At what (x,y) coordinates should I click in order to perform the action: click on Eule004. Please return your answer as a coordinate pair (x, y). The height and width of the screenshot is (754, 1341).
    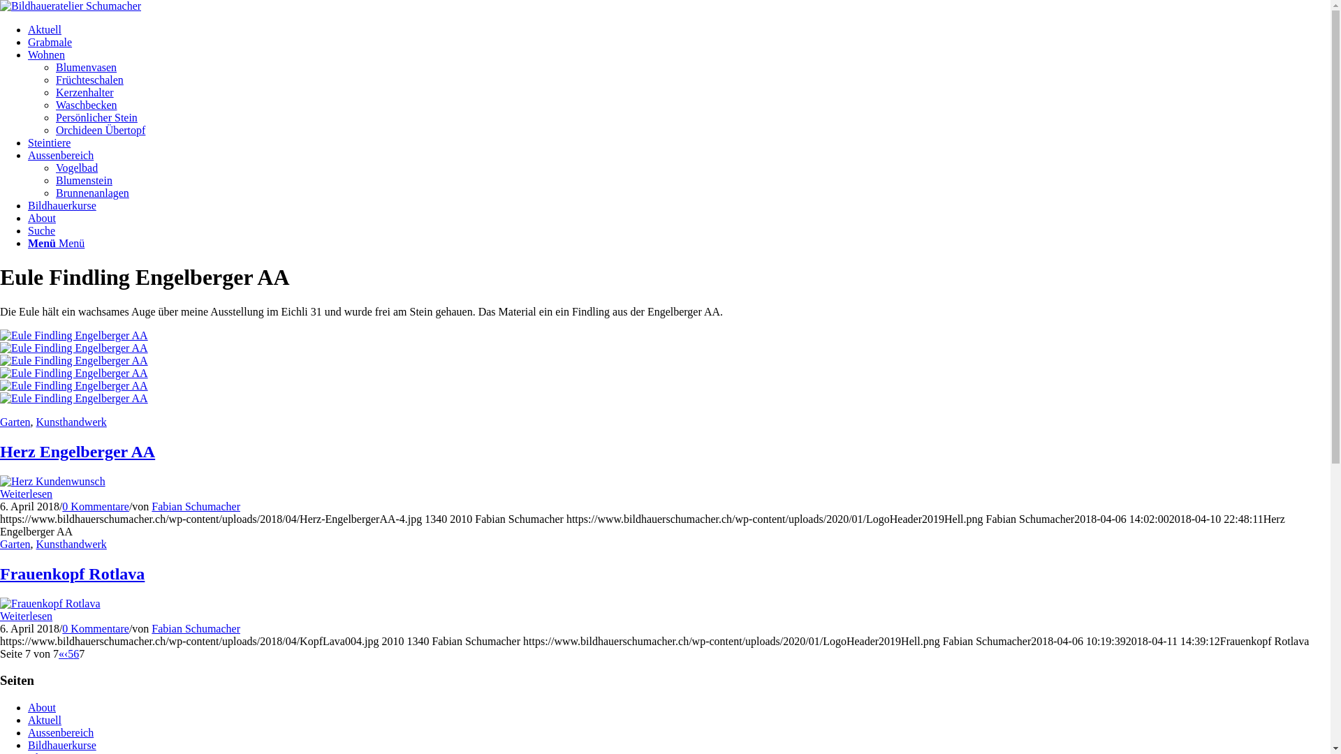
    Looking at the image, I should click on (74, 386).